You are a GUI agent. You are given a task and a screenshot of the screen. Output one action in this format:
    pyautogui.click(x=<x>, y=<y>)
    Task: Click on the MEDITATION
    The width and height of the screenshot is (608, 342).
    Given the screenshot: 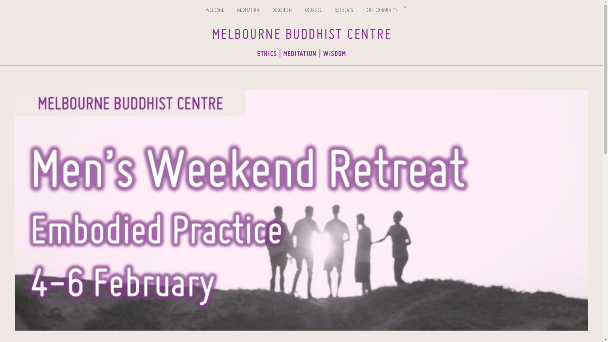 What is the action you would take?
    pyautogui.click(x=248, y=10)
    